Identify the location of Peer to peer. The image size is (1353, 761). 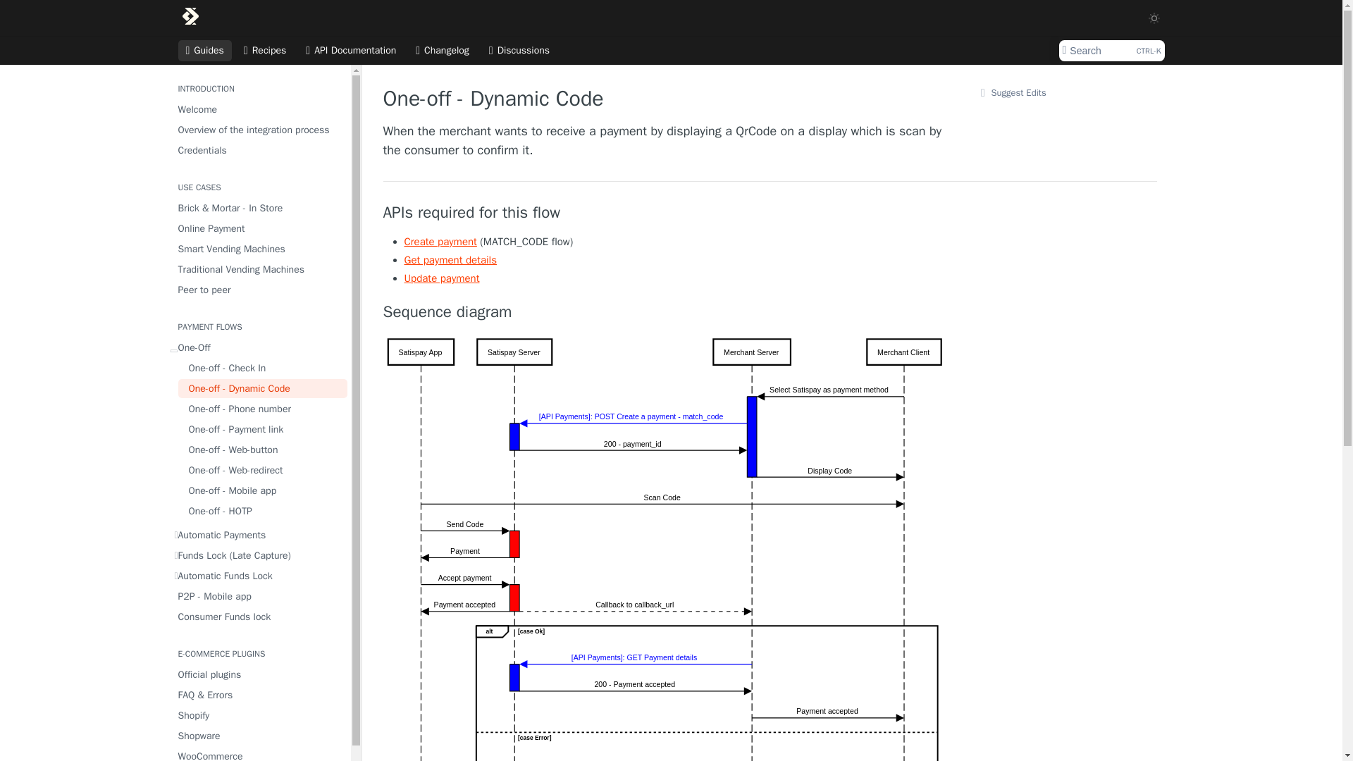
(258, 290).